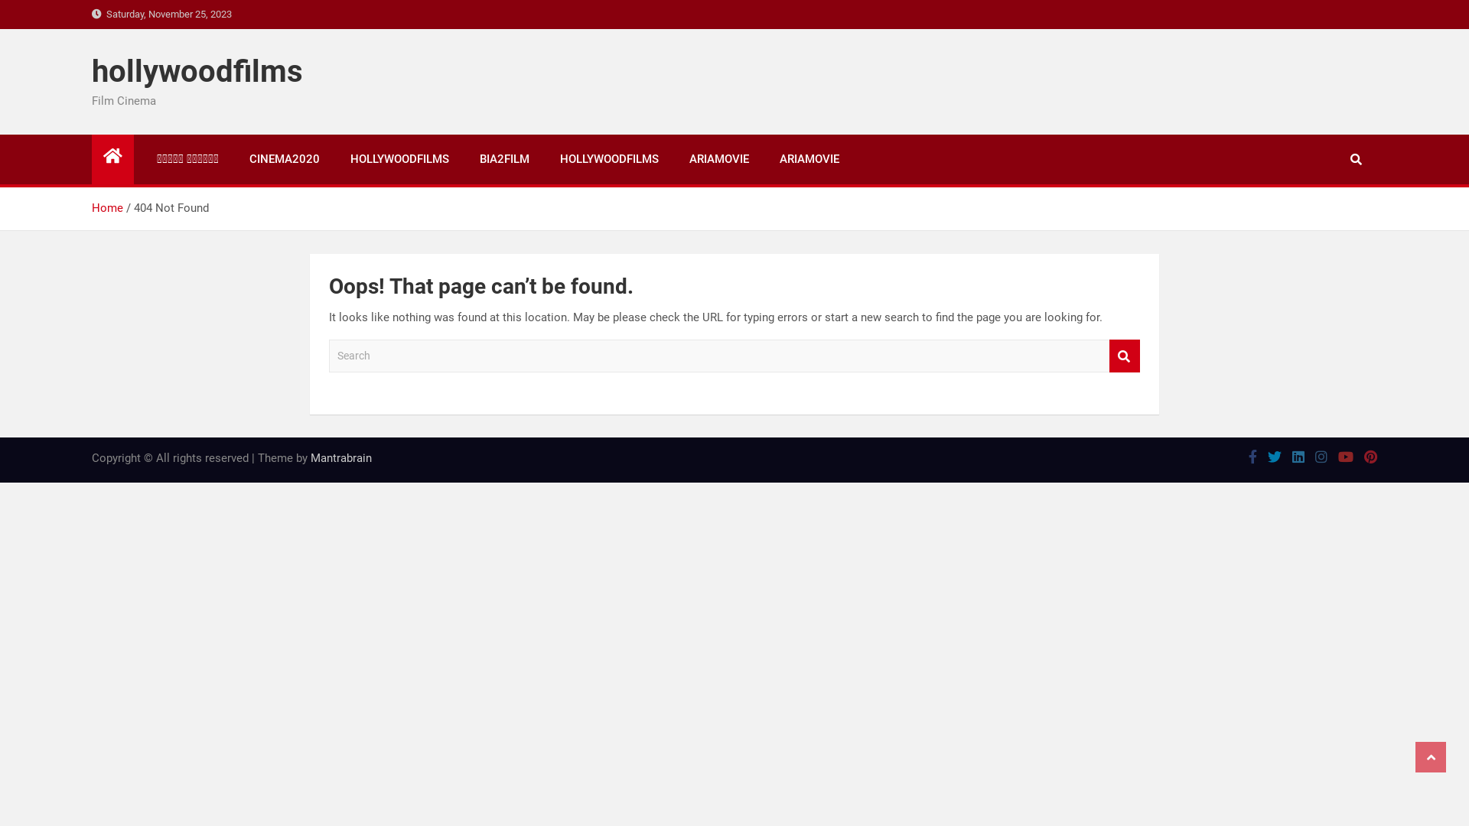  What do you see at coordinates (197, 72) in the screenshot?
I see `hollywoodfilms` at bounding box center [197, 72].